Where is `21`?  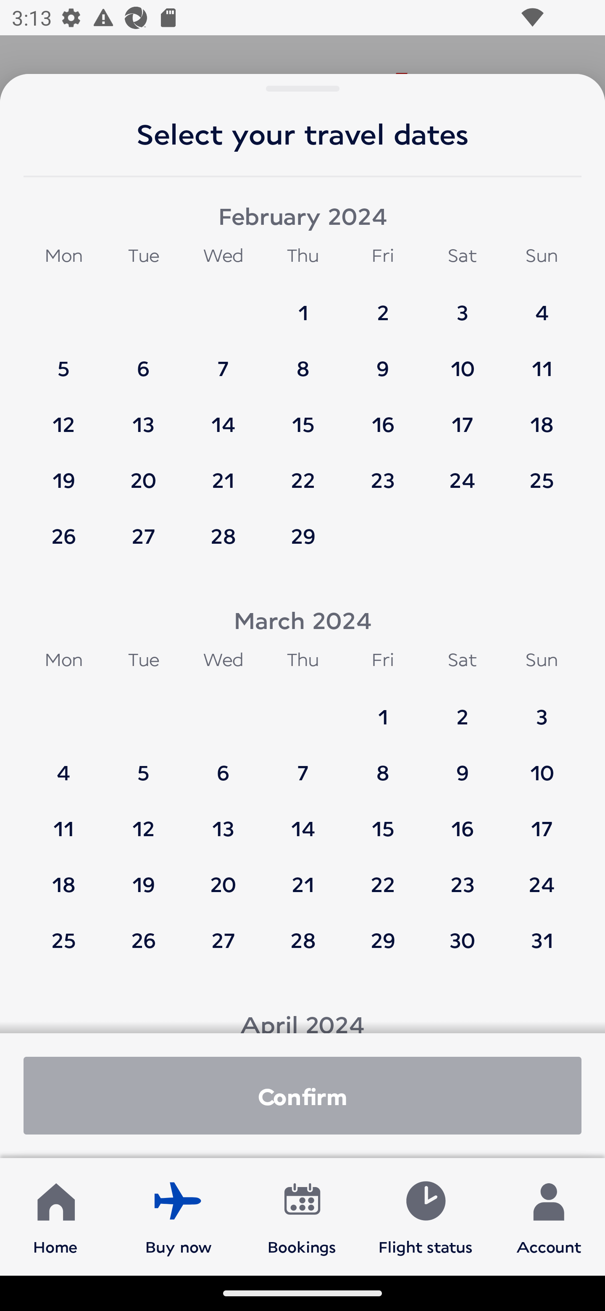
21 is located at coordinates (303, 876).